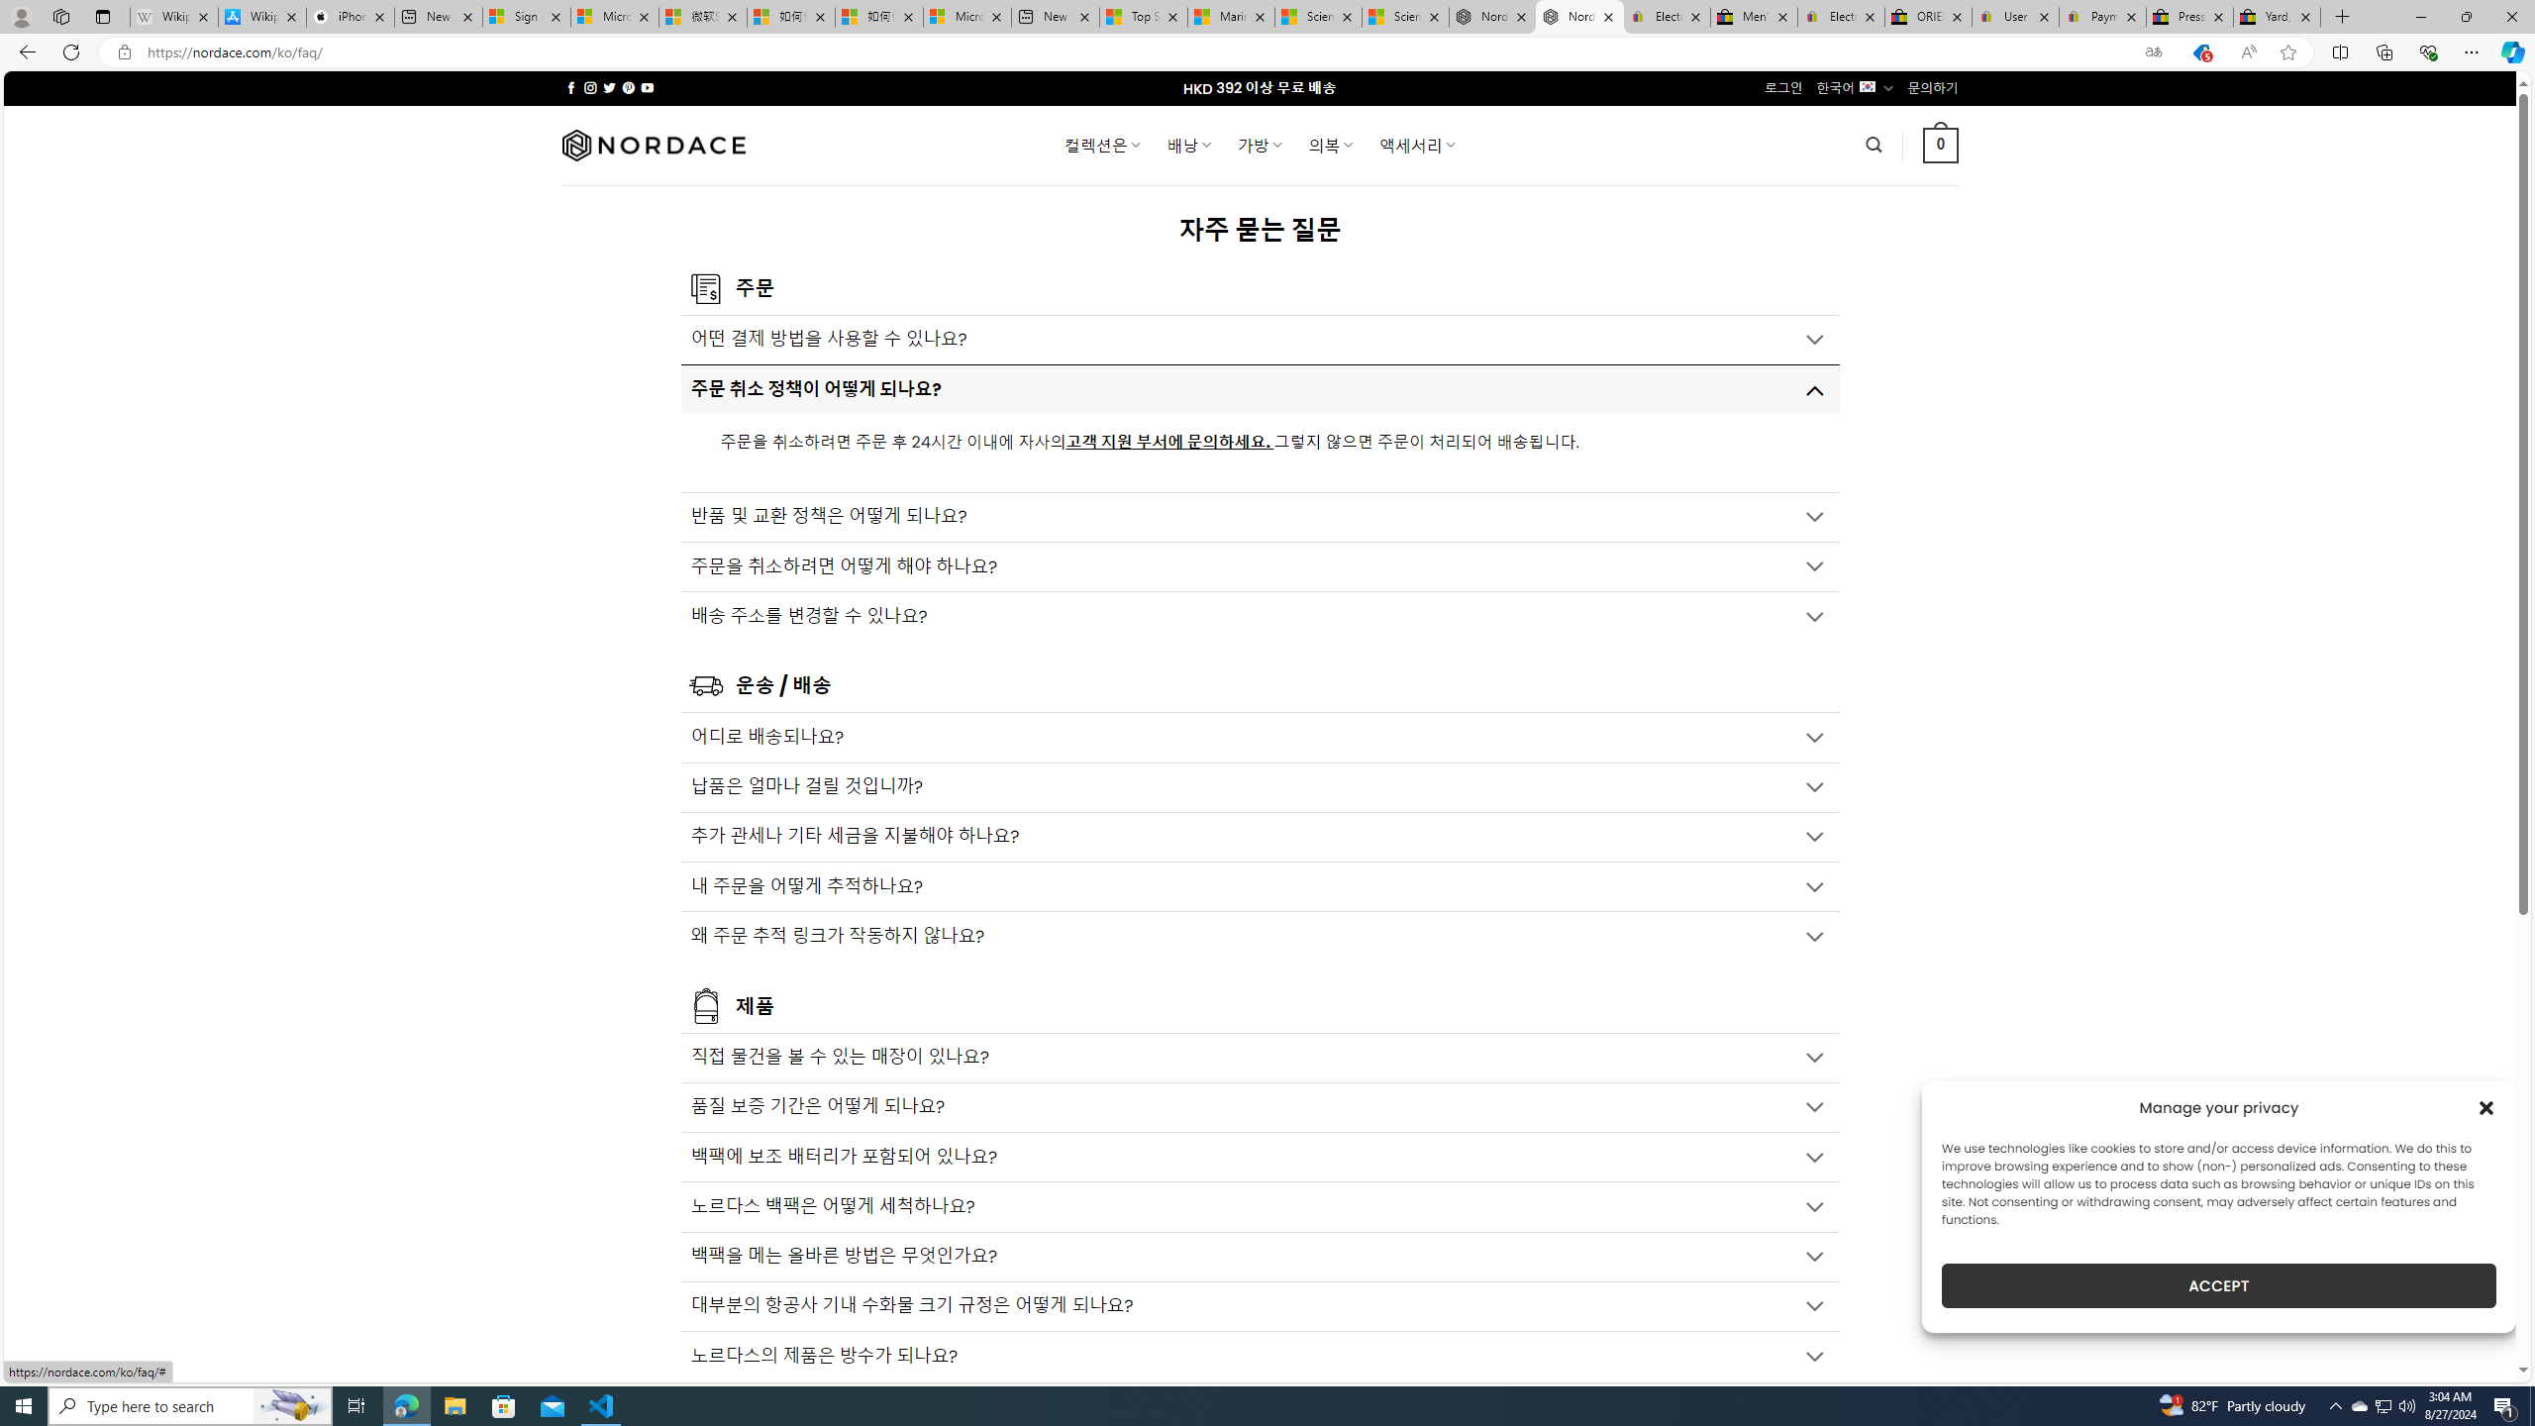  What do you see at coordinates (1941, 145) in the screenshot?
I see `  0  ` at bounding box center [1941, 145].